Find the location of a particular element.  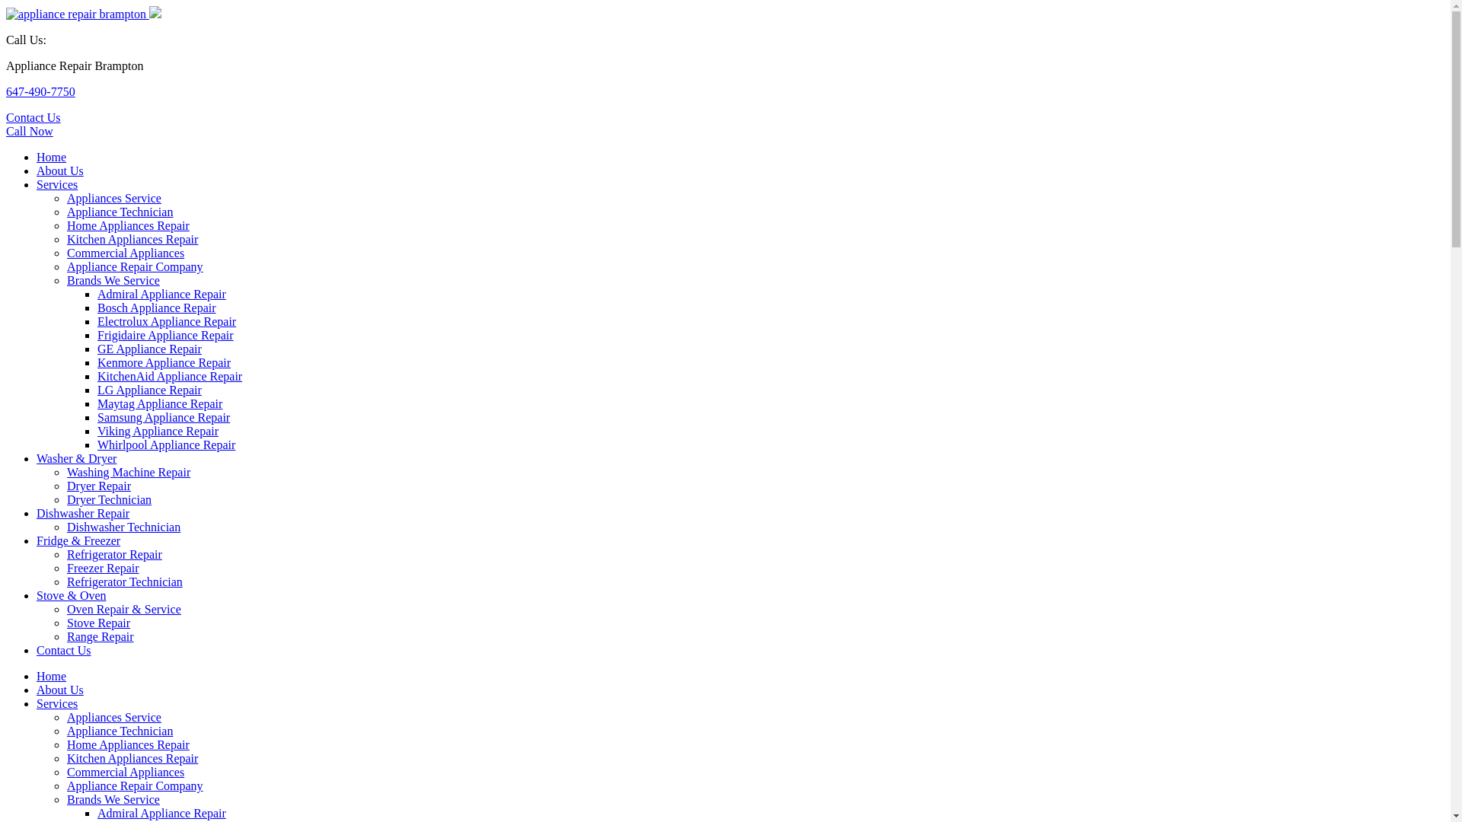

Refrigerator Technician is located at coordinates (125, 581).